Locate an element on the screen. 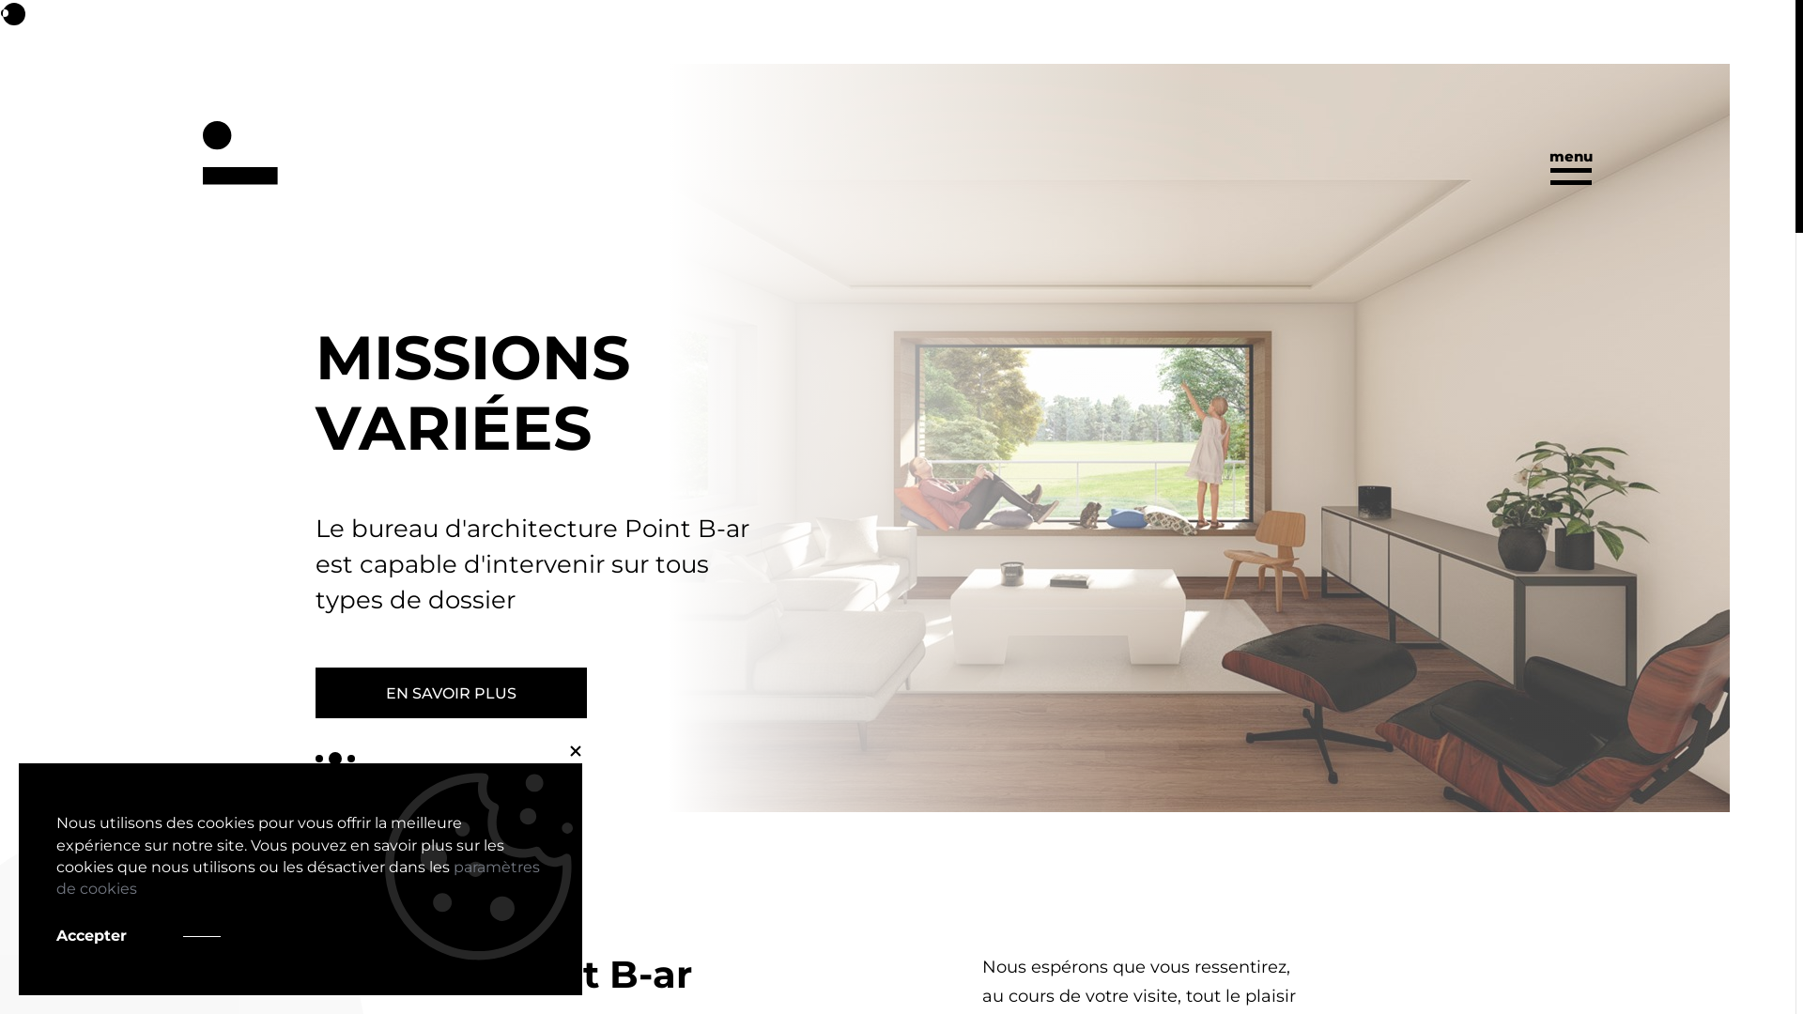 This screenshot has height=1014, width=1803. EN SAVOIR PLUS is located at coordinates (451, 693).